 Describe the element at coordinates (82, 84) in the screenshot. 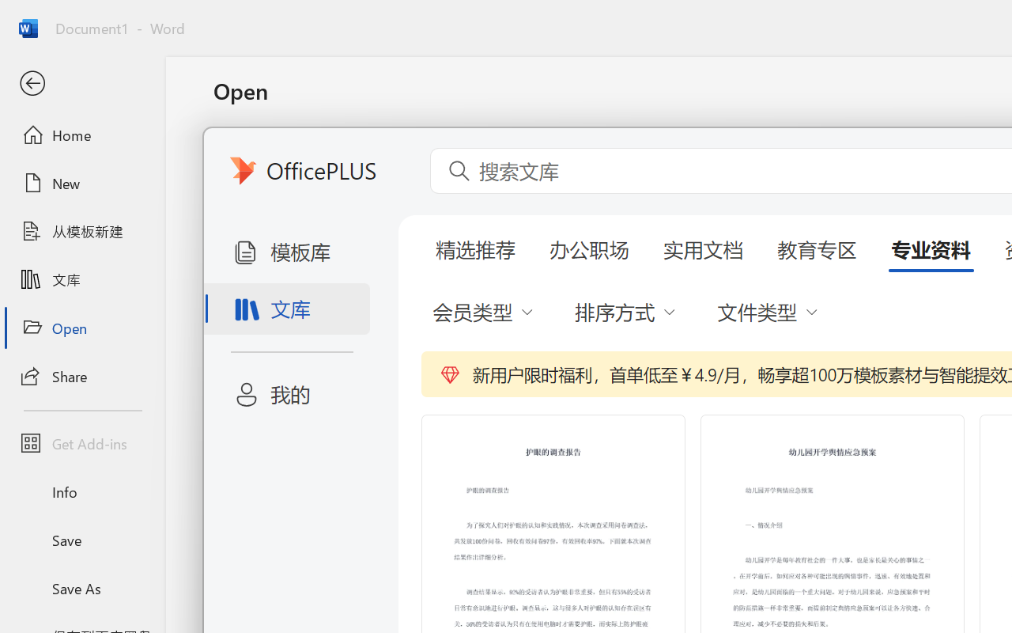

I see `Back` at that location.